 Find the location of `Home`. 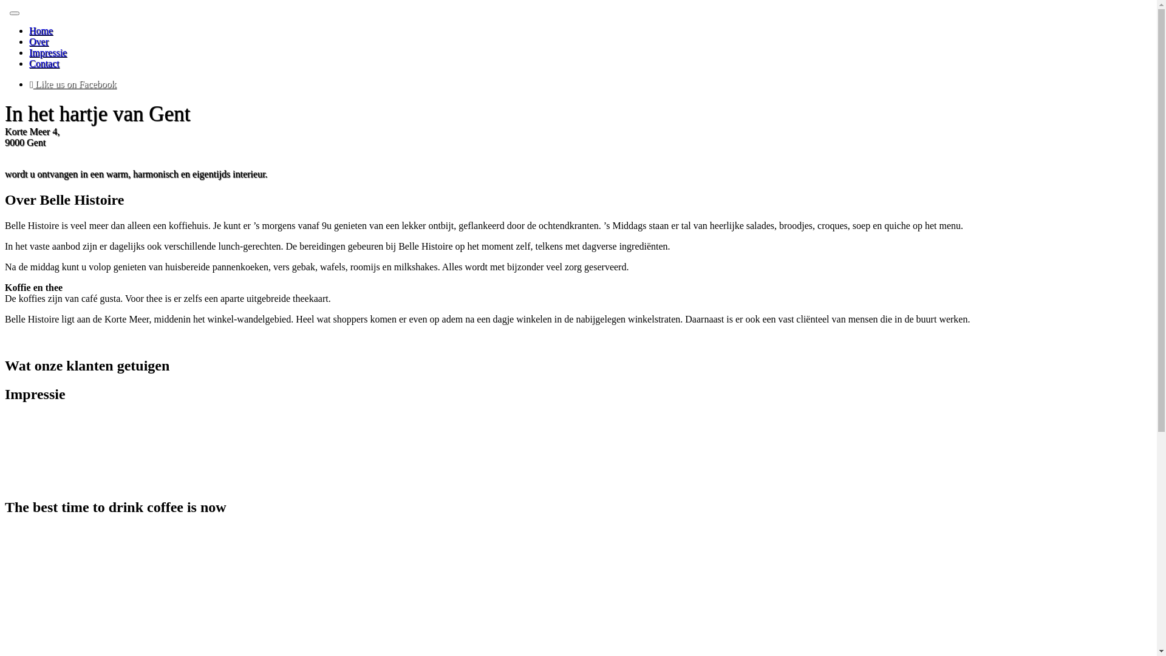

Home is located at coordinates (41, 30).